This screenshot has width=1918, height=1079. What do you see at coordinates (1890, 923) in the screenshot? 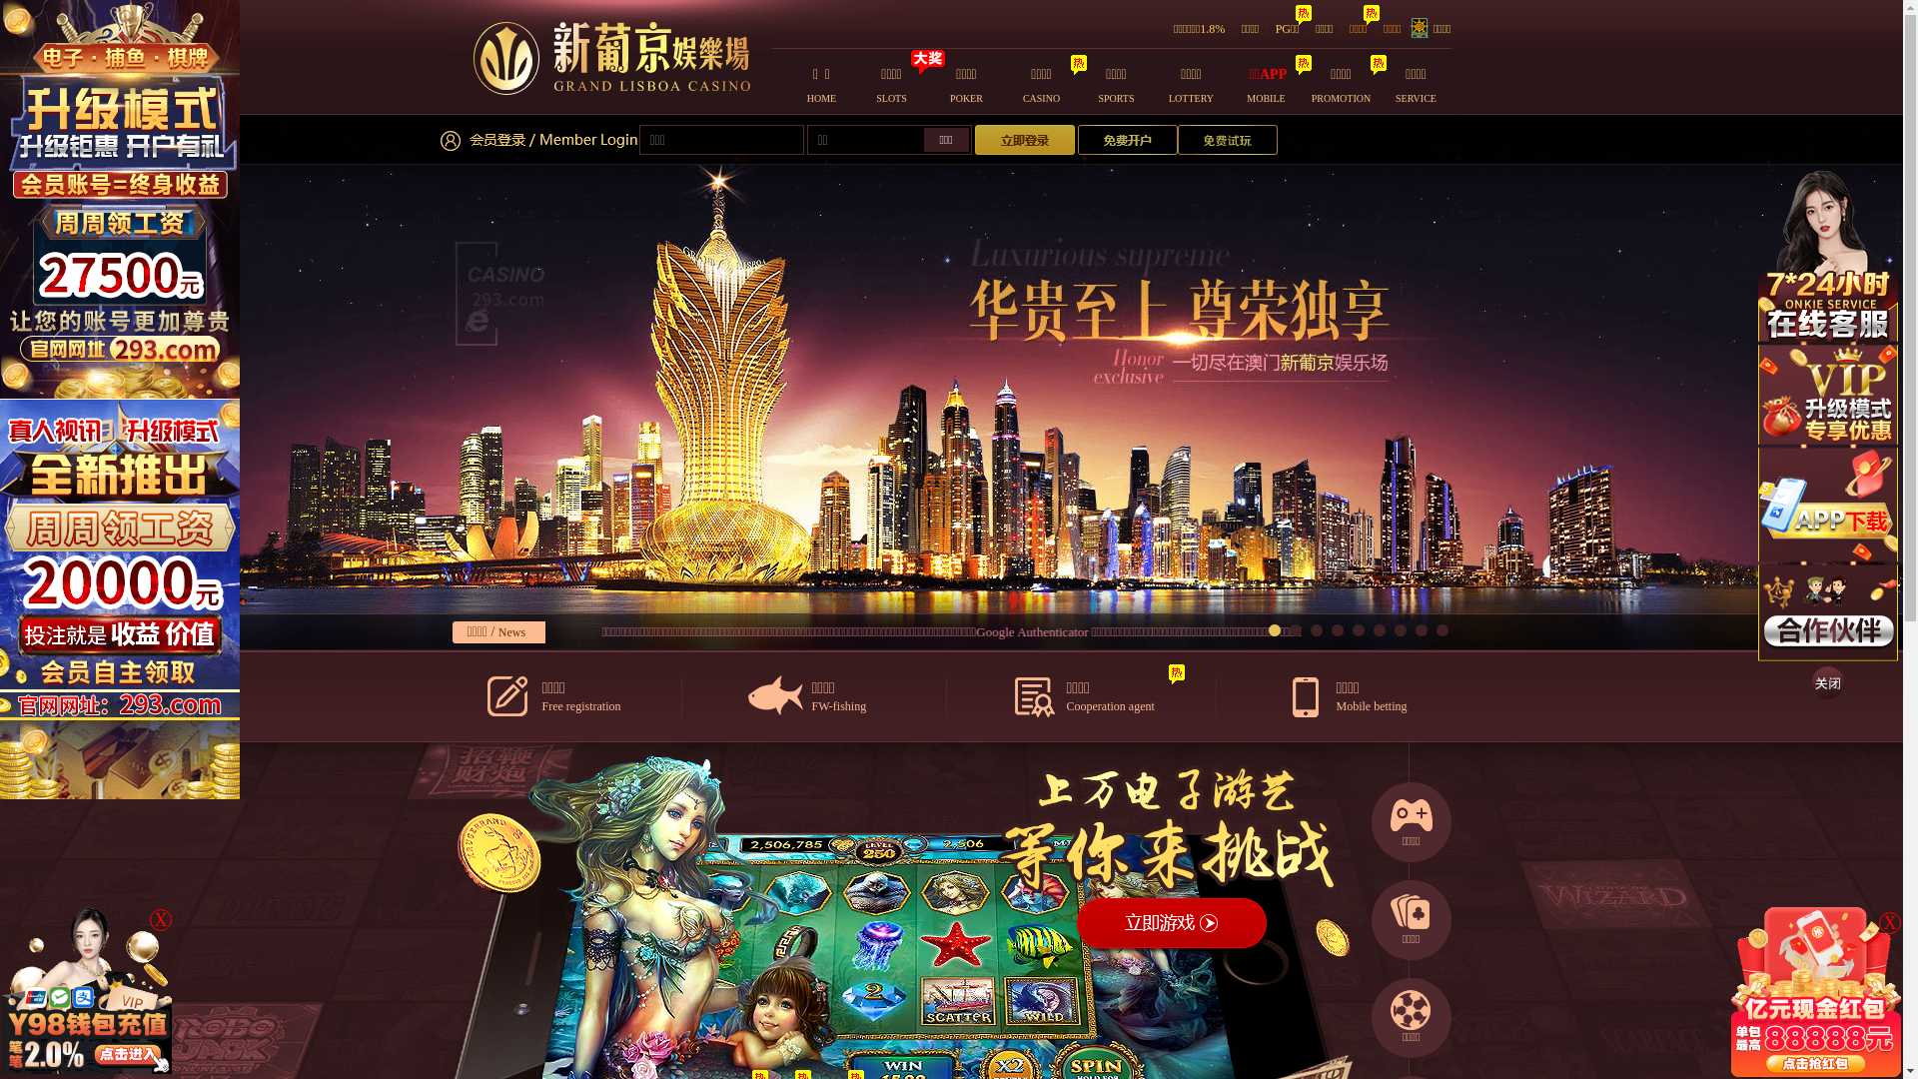
I see `X` at bounding box center [1890, 923].